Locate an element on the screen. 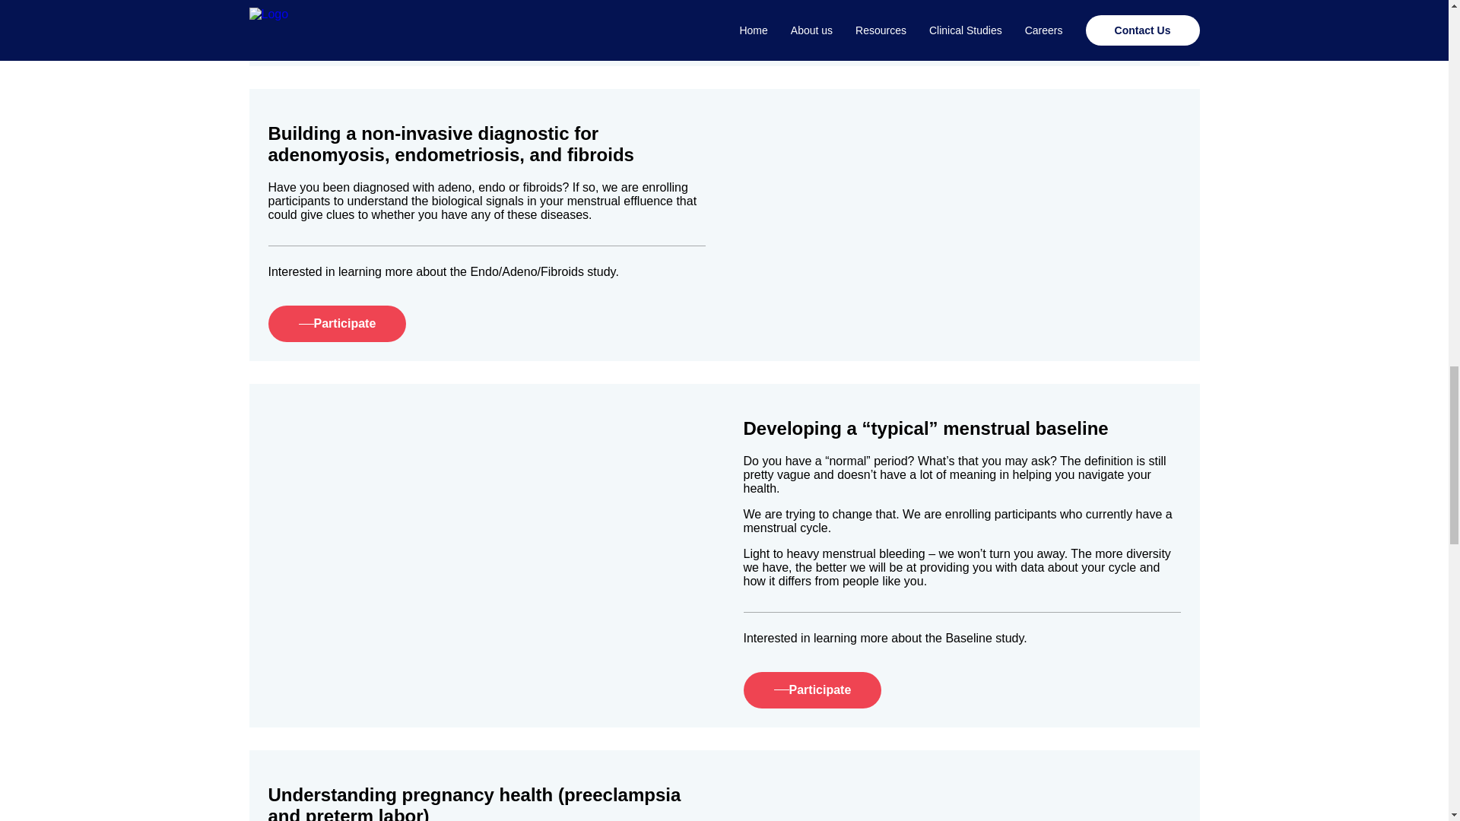 This screenshot has width=1460, height=821. Participate is located at coordinates (336, 324).